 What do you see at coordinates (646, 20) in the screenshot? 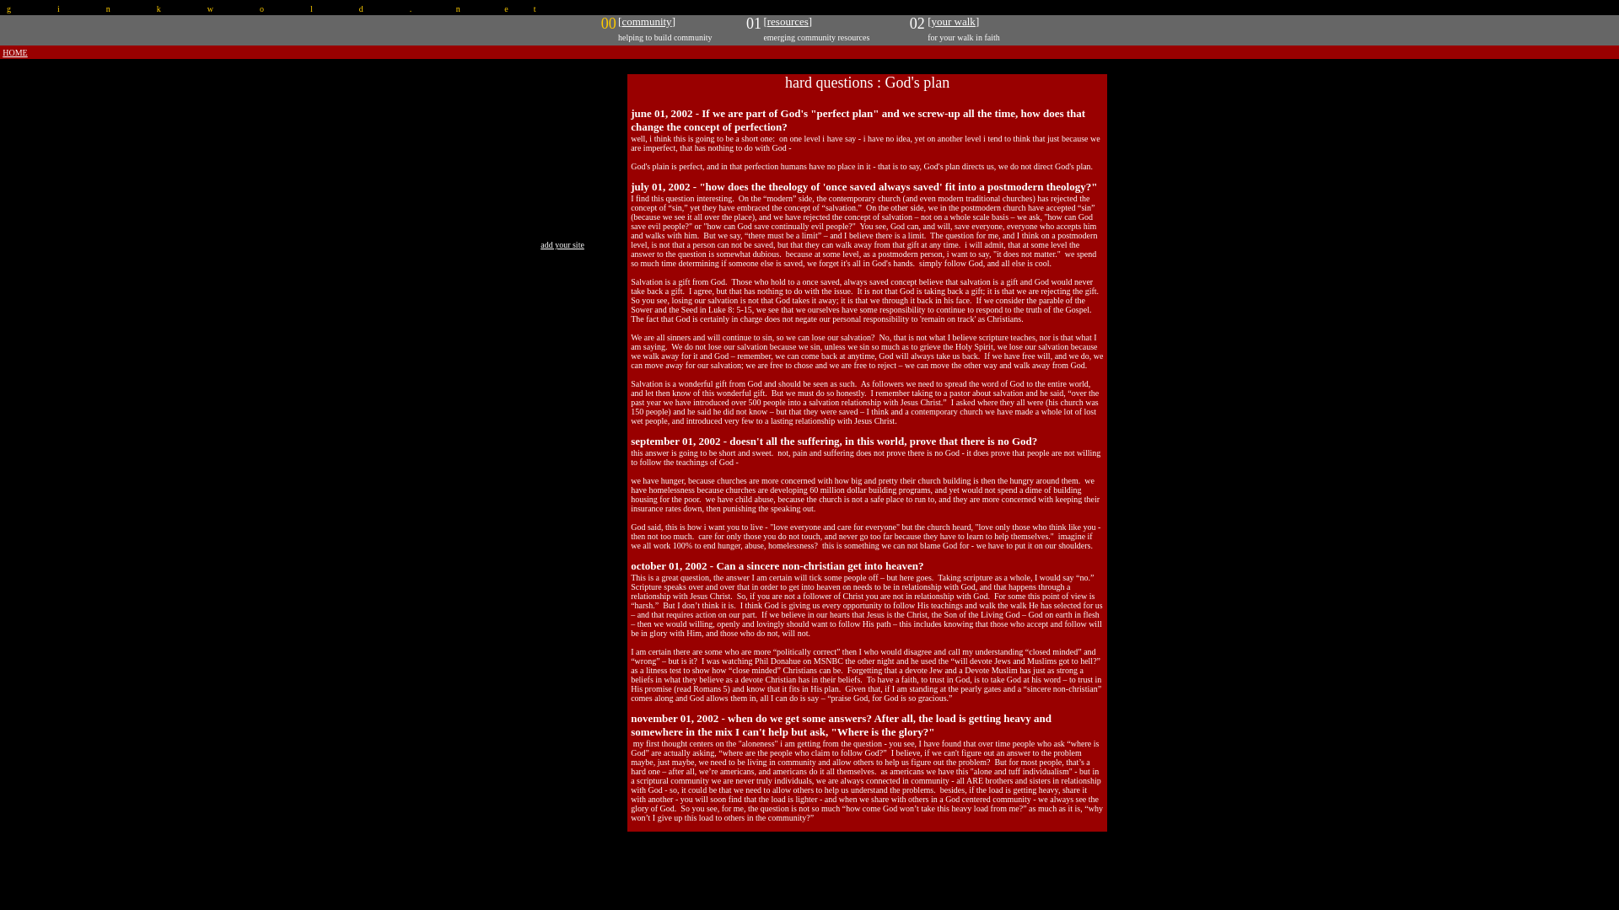
I see `community` at bounding box center [646, 20].